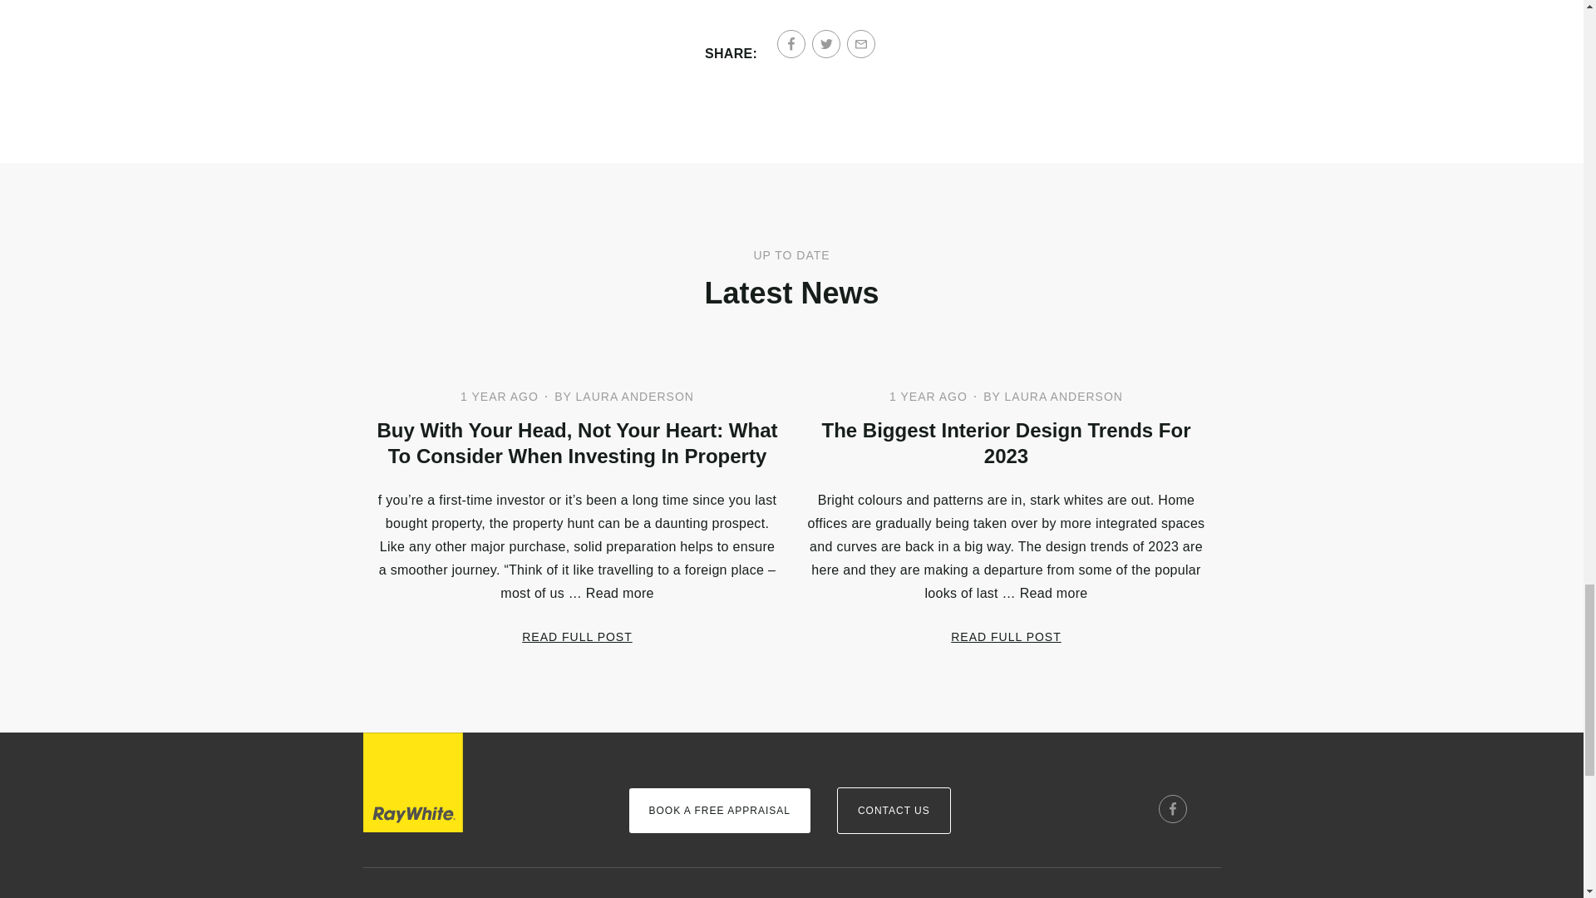  I want to click on READ FULL POST, so click(577, 637).